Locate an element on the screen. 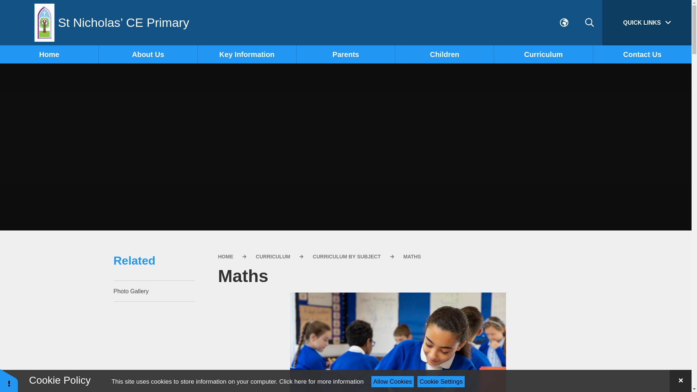 This screenshot has height=392, width=697. About Us is located at coordinates (148, 54).